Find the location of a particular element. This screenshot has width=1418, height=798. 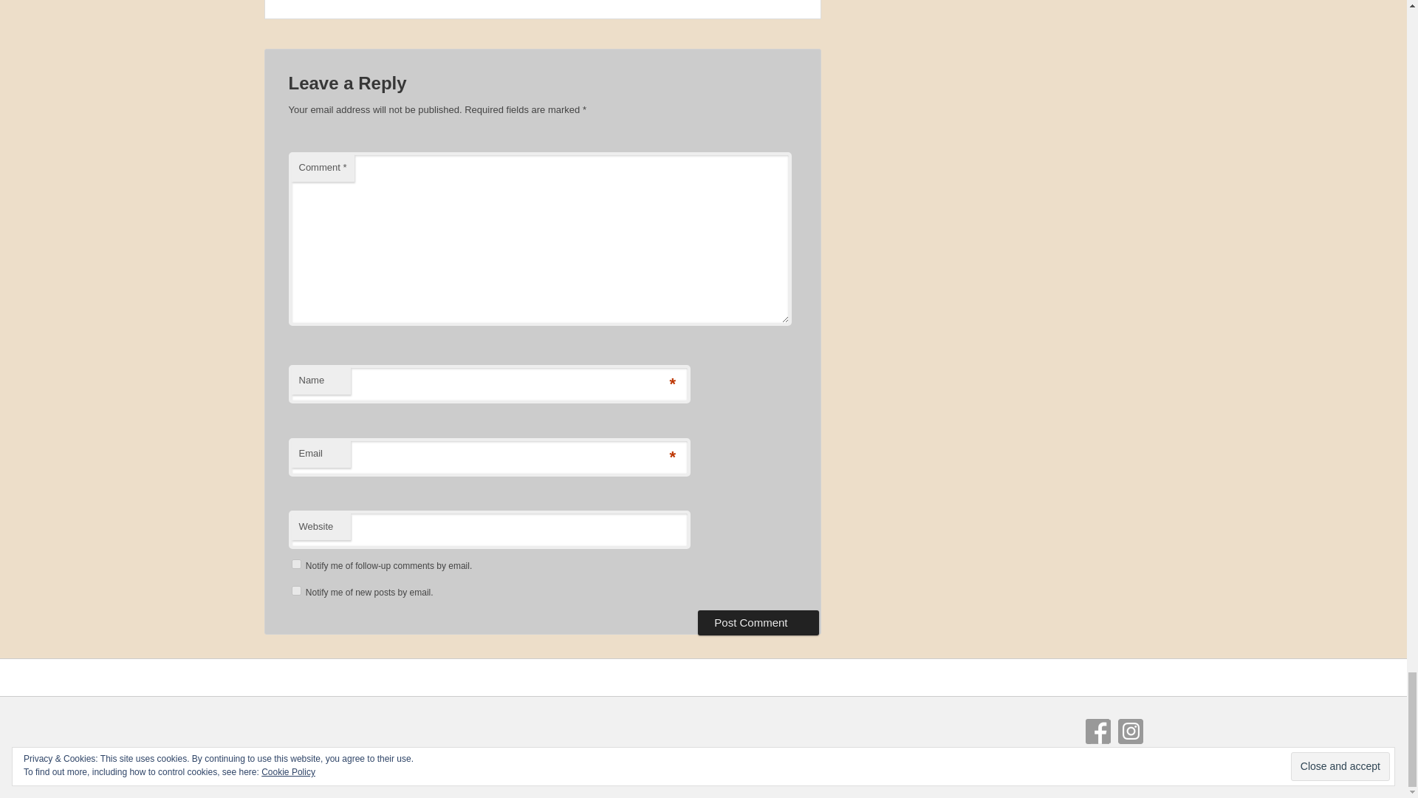

Post Comment is located at coordinates (758, 622).